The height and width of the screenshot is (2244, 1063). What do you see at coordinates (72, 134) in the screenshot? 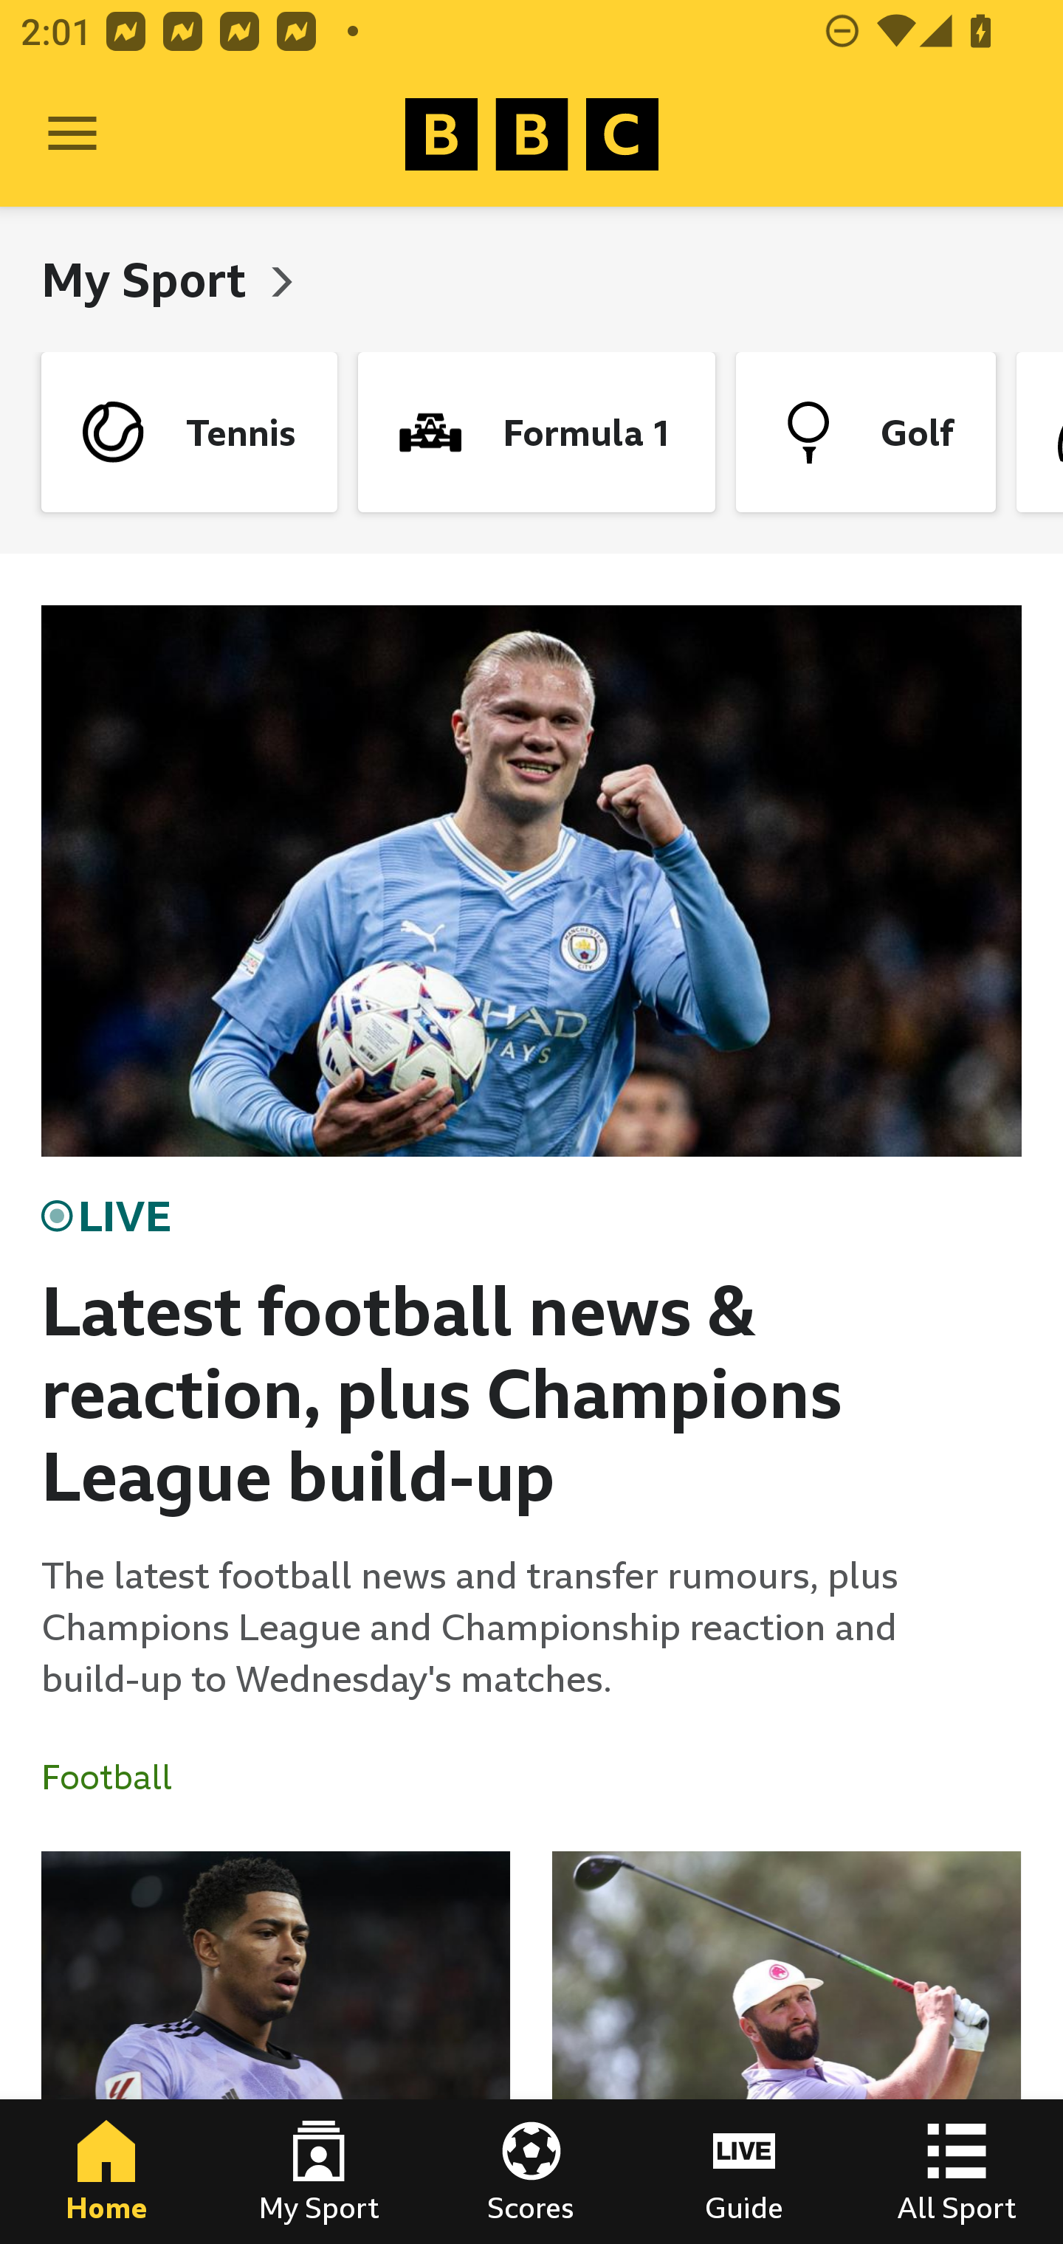
I see `Open Menu` at bounding box center [72, 134].